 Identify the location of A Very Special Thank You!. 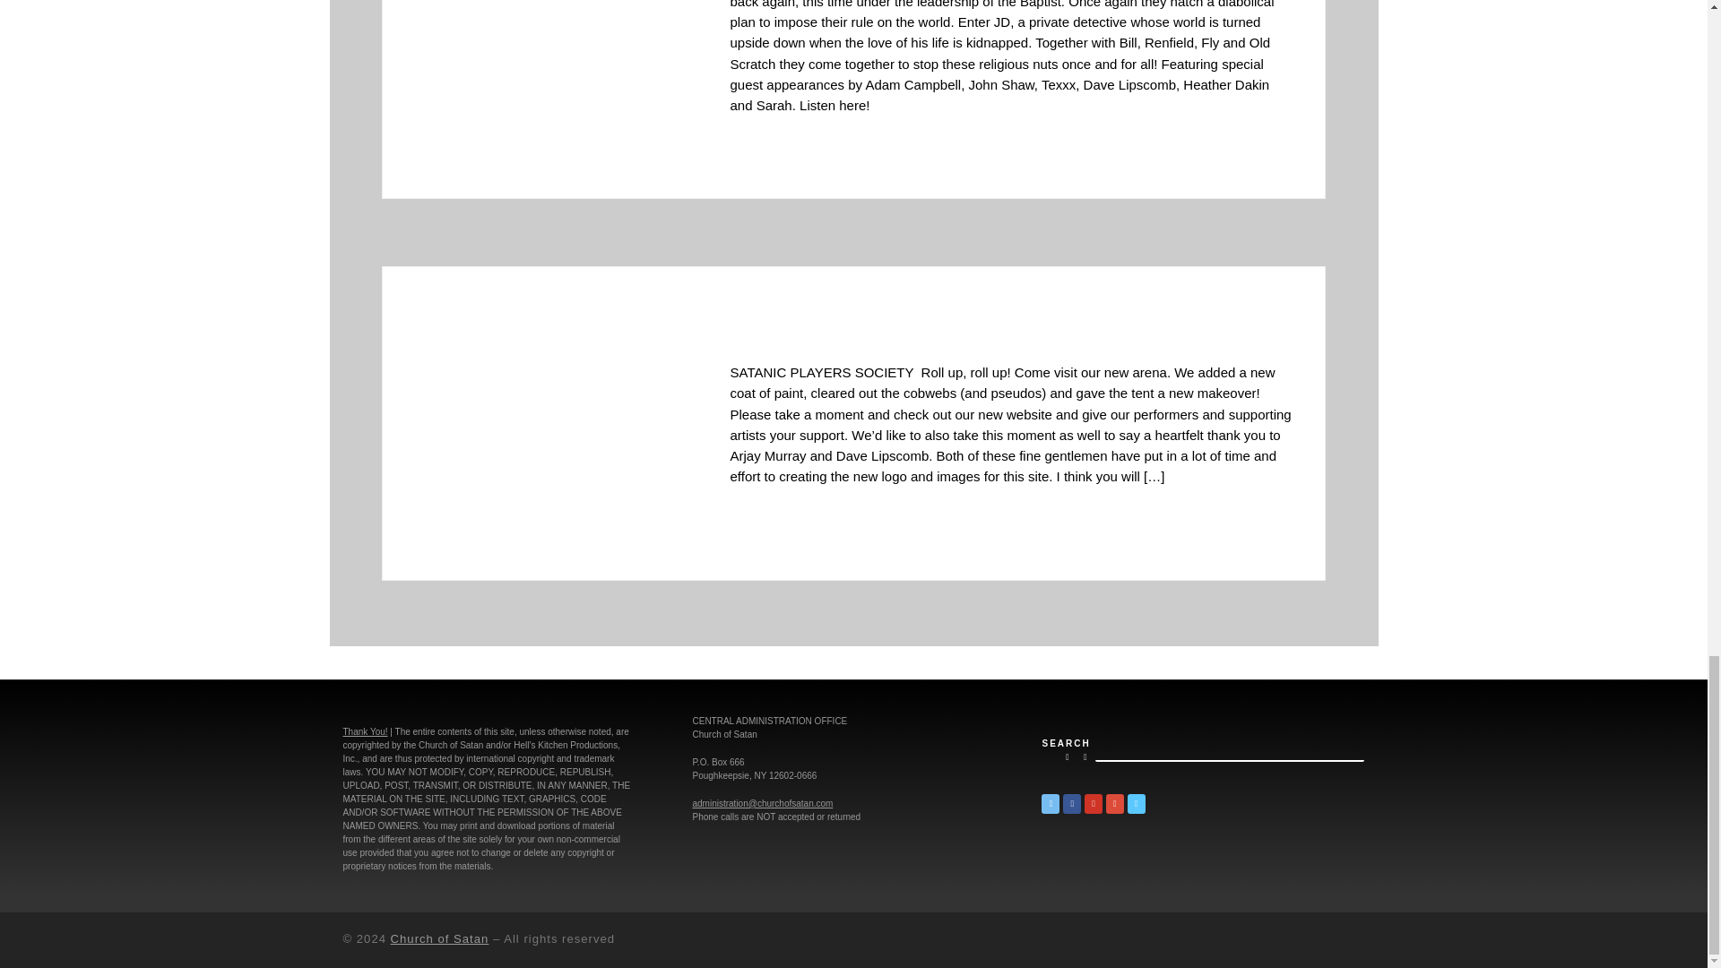
(365, 731).